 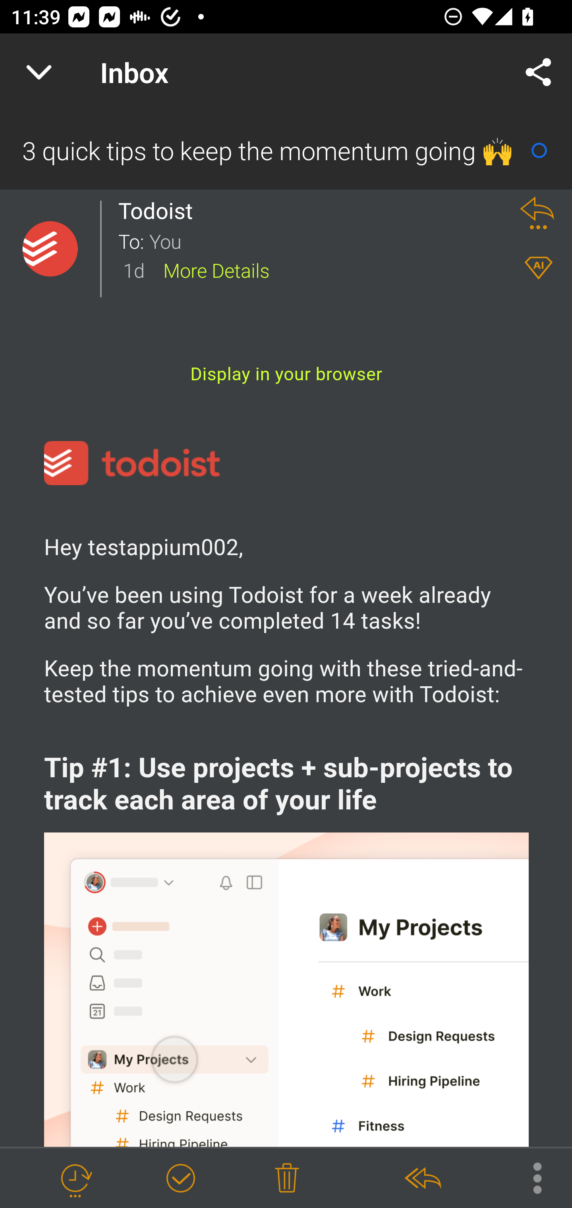 I want to click on Share, so click(x=539, y=72).